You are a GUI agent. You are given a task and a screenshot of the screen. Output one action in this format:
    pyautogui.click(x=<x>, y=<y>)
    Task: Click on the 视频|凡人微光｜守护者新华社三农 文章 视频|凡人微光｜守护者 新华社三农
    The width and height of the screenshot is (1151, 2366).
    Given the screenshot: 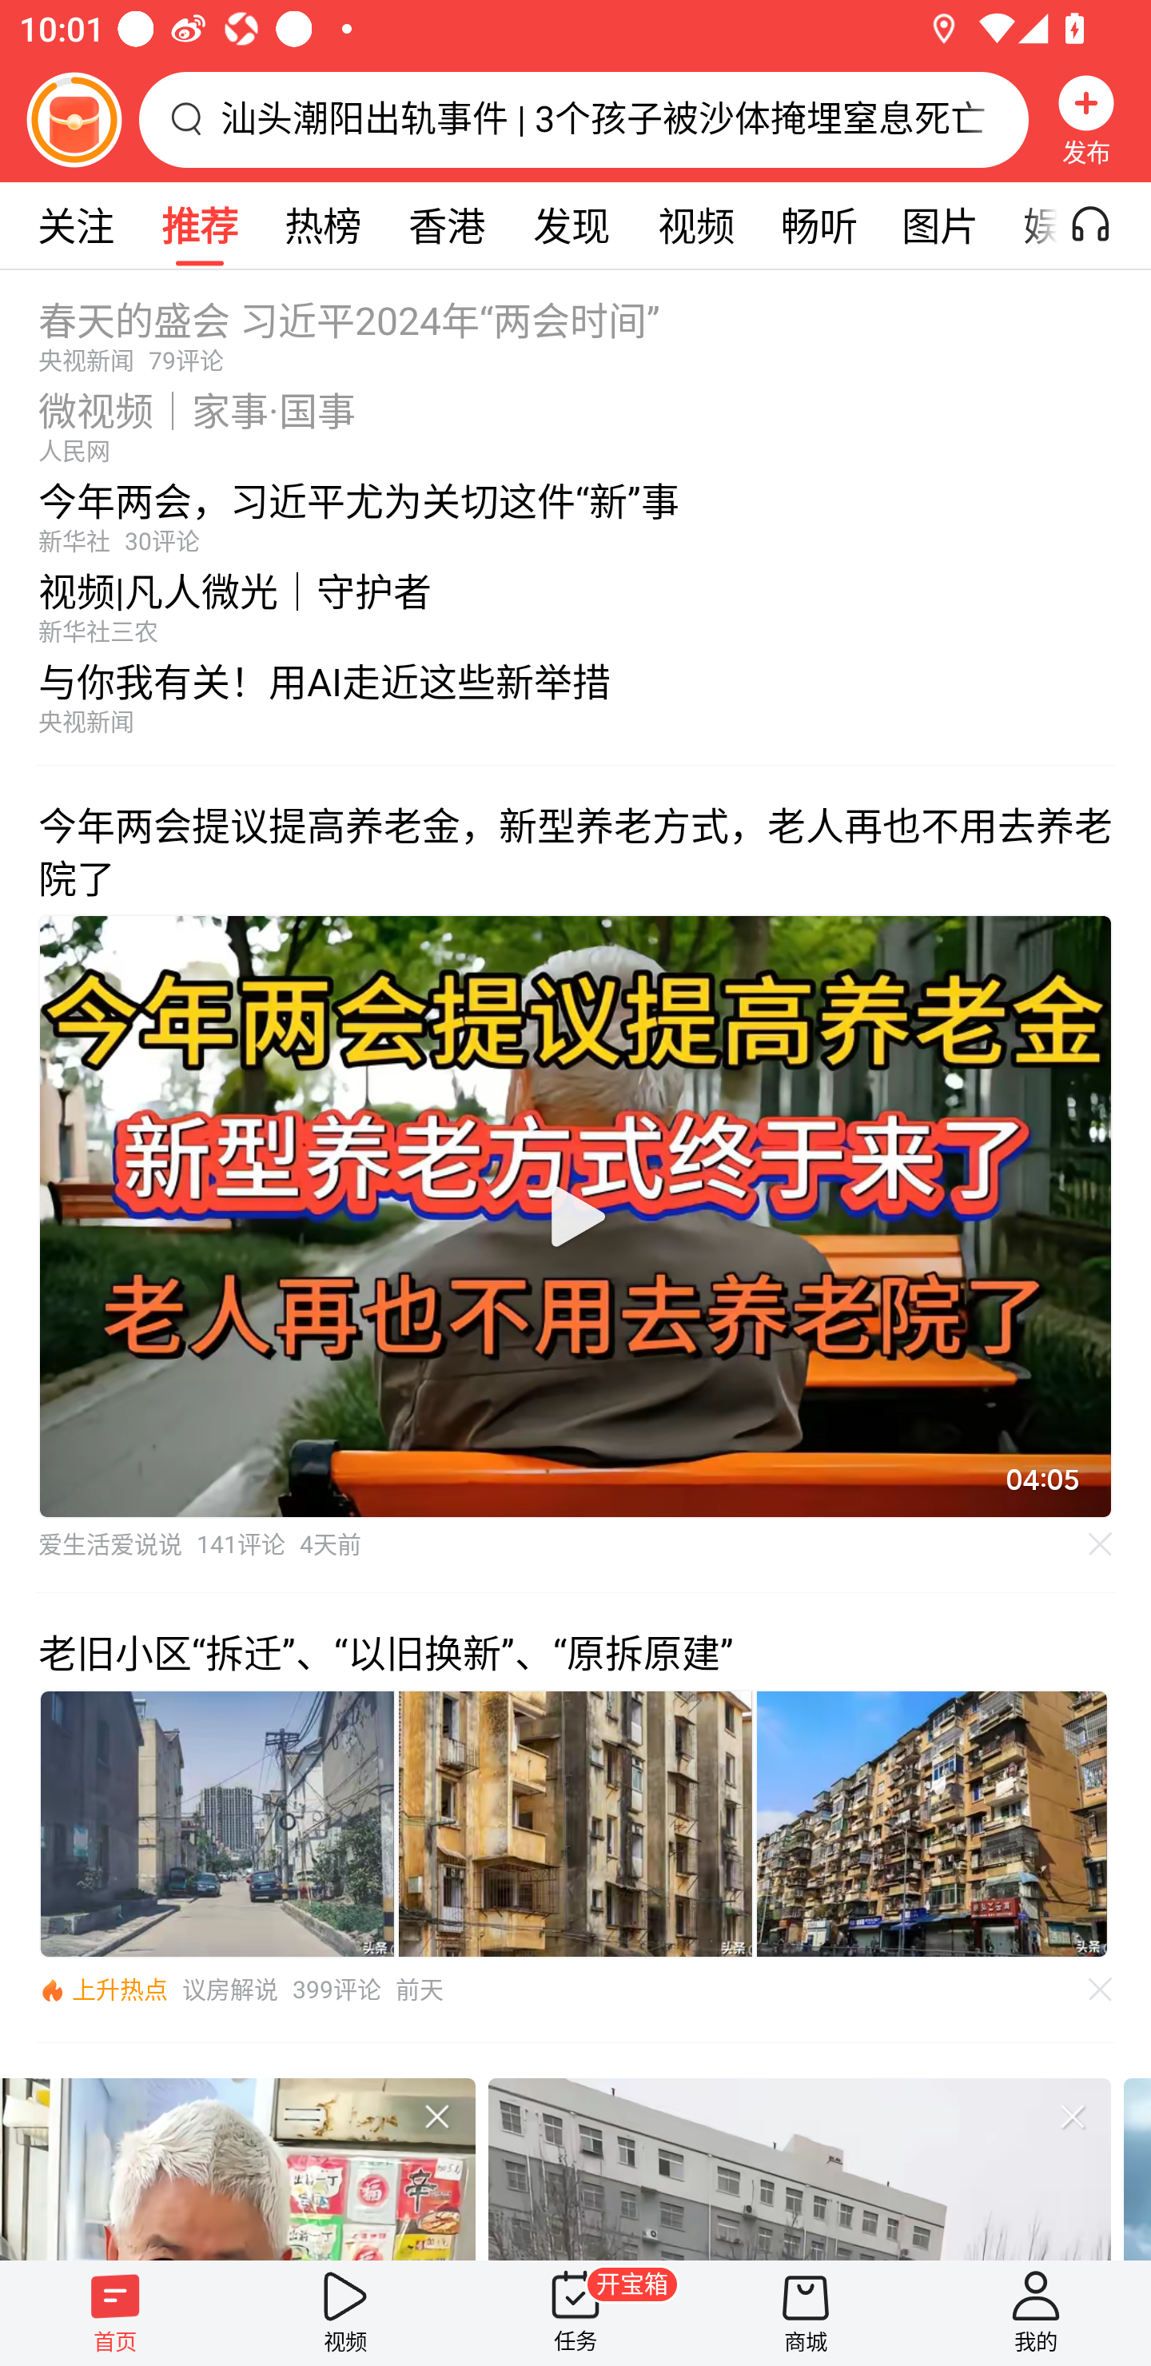 What is the action you would take?
    pyautogui.click(x=575, y=601)
    